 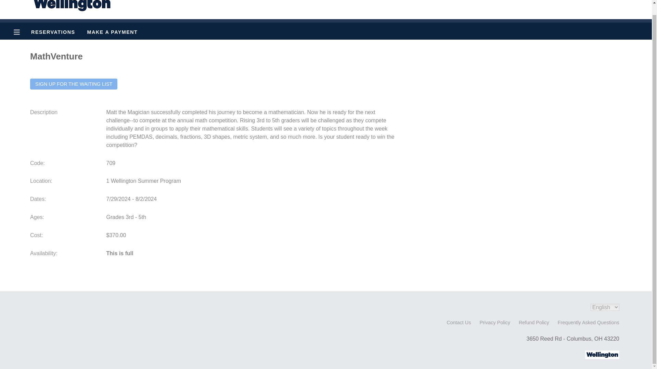 I want to click on Sign up for the waiting list, so click(x=74, y=84).